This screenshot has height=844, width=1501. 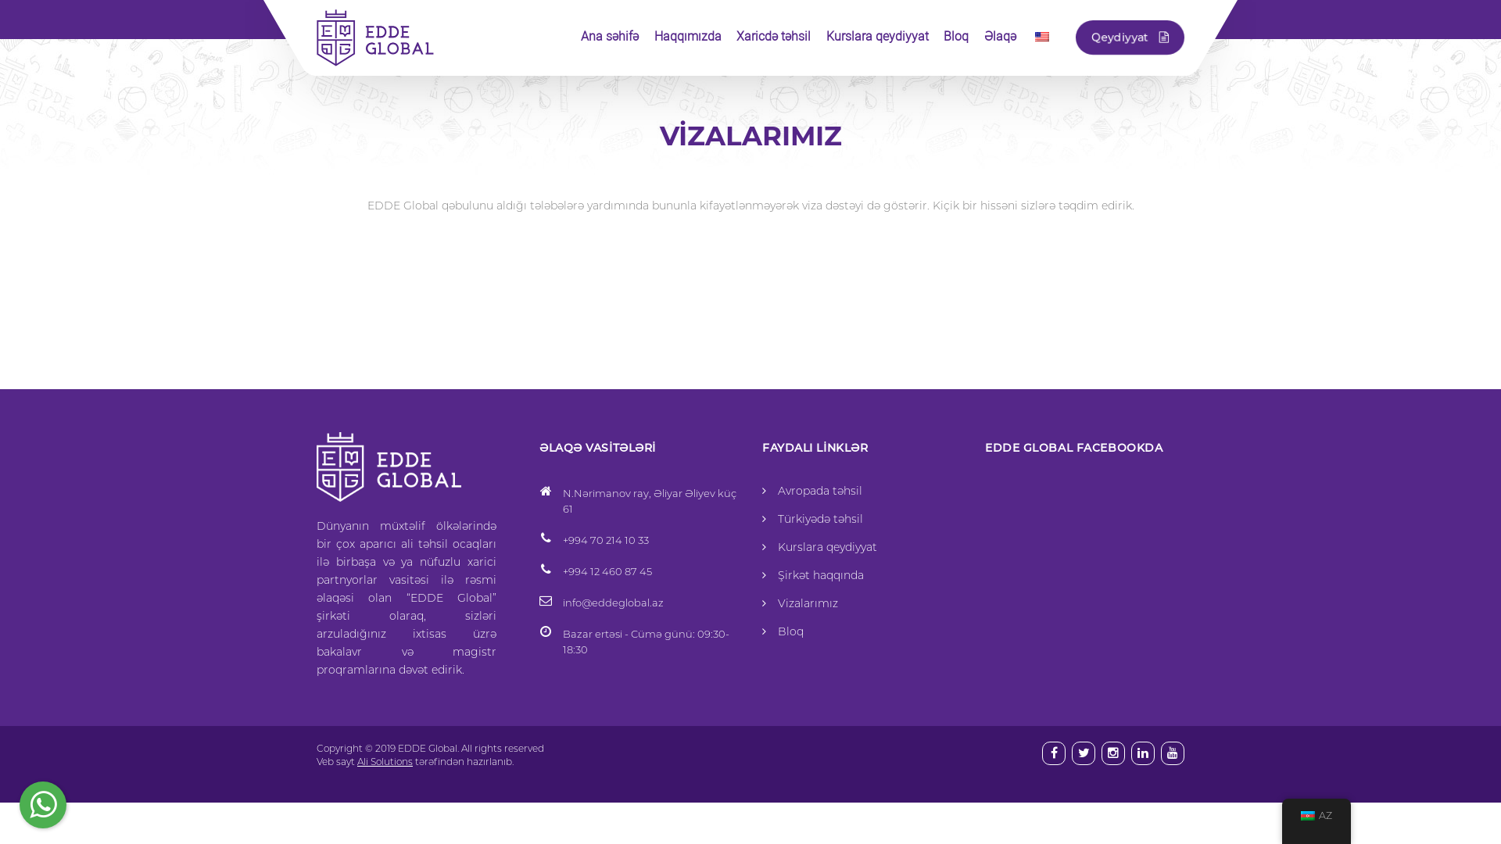 I want to click on Ali Solutions, so click(x=385, y=761).